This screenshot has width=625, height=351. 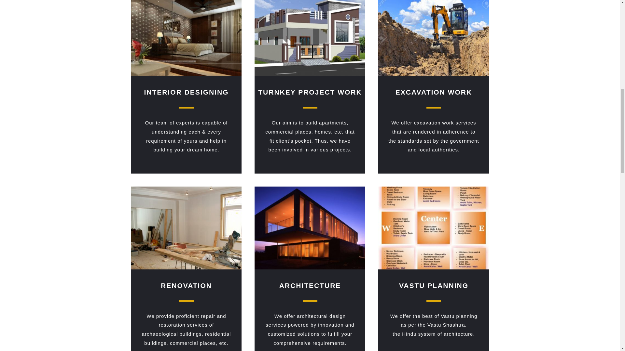 What do you see at coordinates (310, 38) in the screenshot?
I see `turnkey project` at bounding box center [310, 38].